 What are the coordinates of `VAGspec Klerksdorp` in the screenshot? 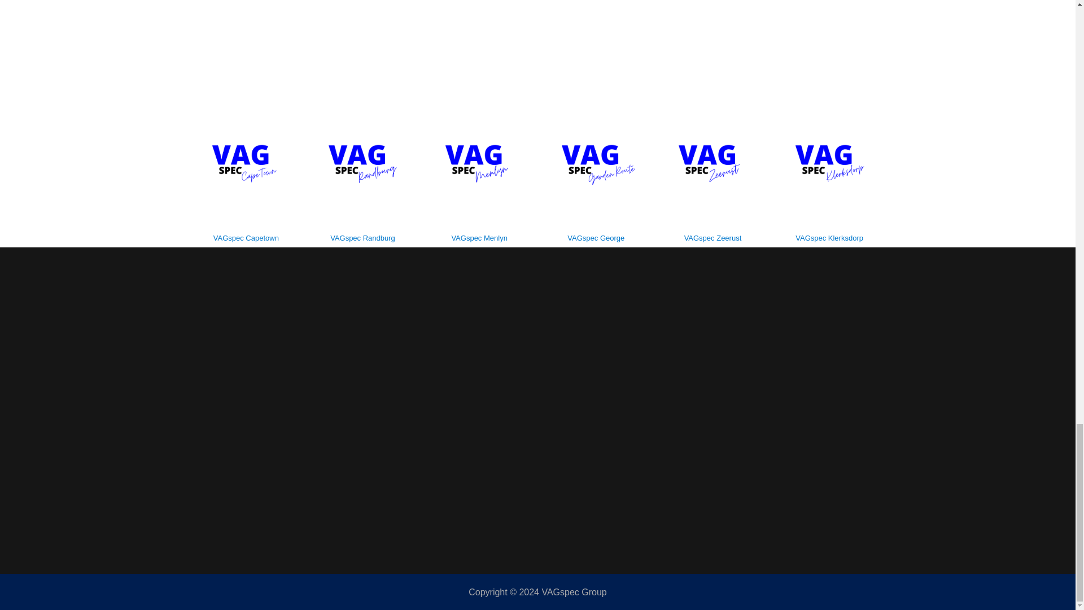 It's located at (829, 237).